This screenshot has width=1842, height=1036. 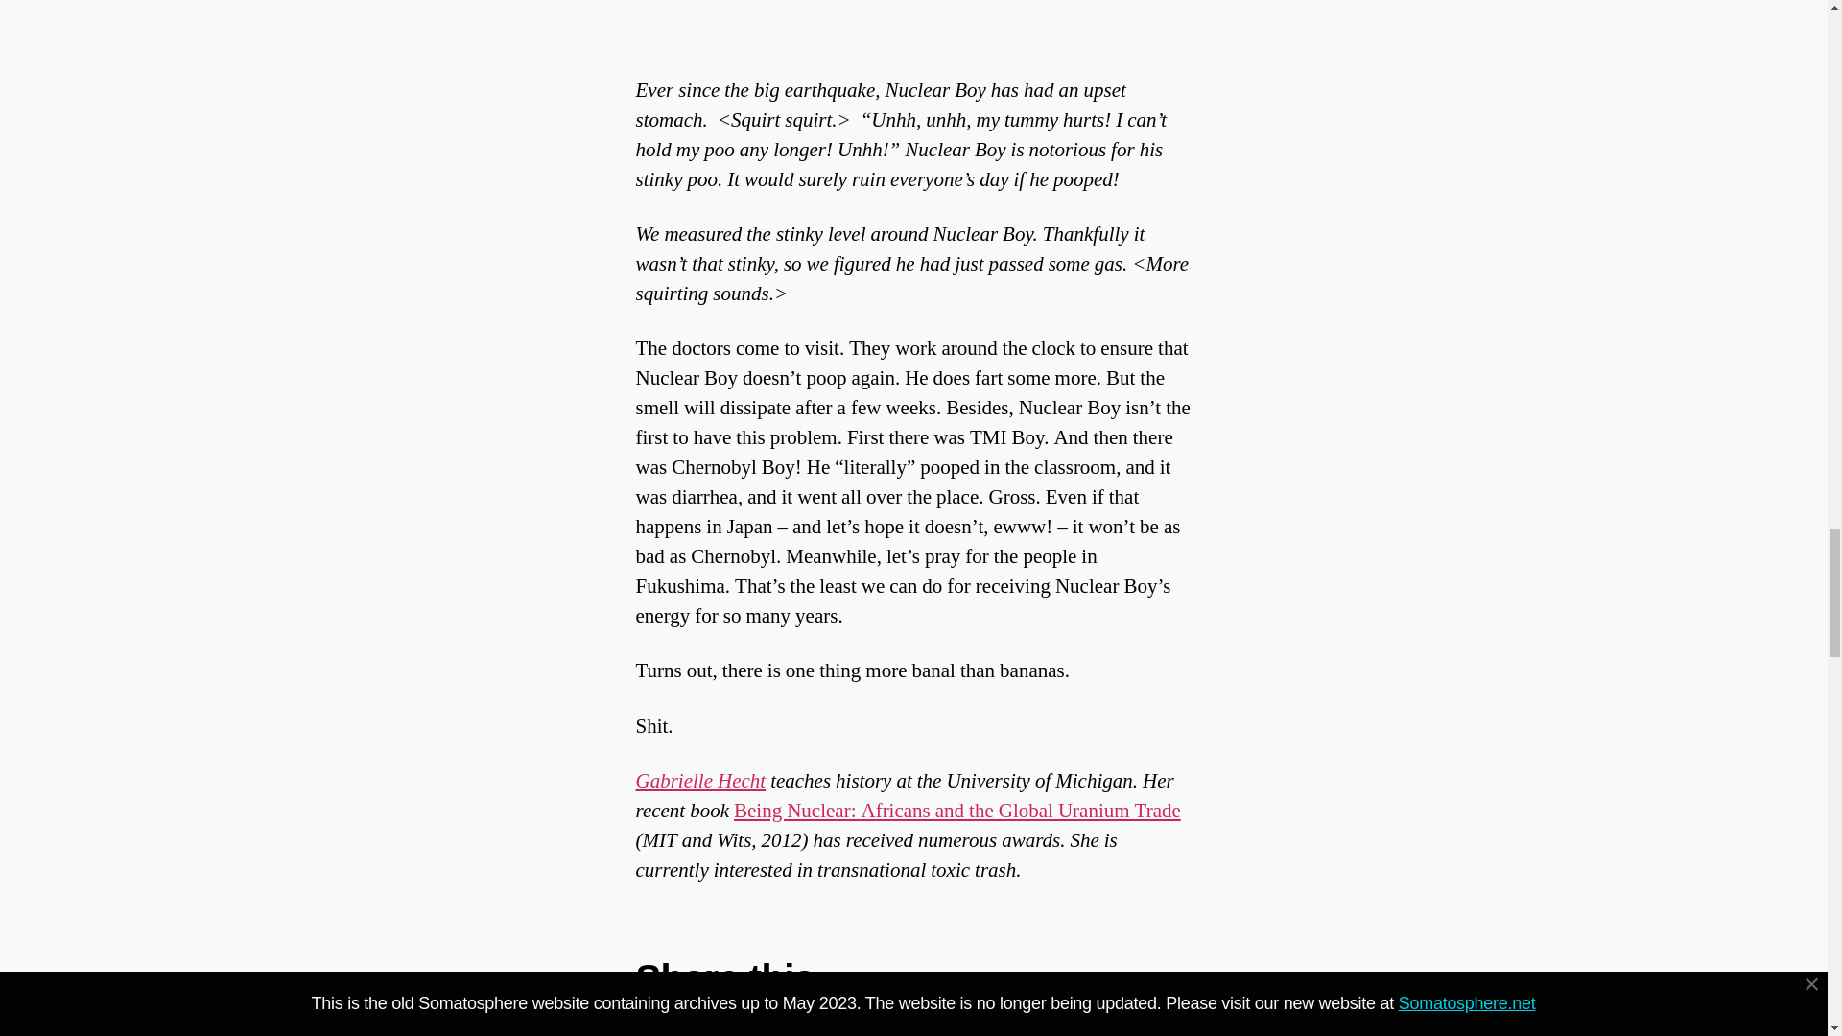 I want to click on Gabrielle Hecht, so click(x=700, y=781).